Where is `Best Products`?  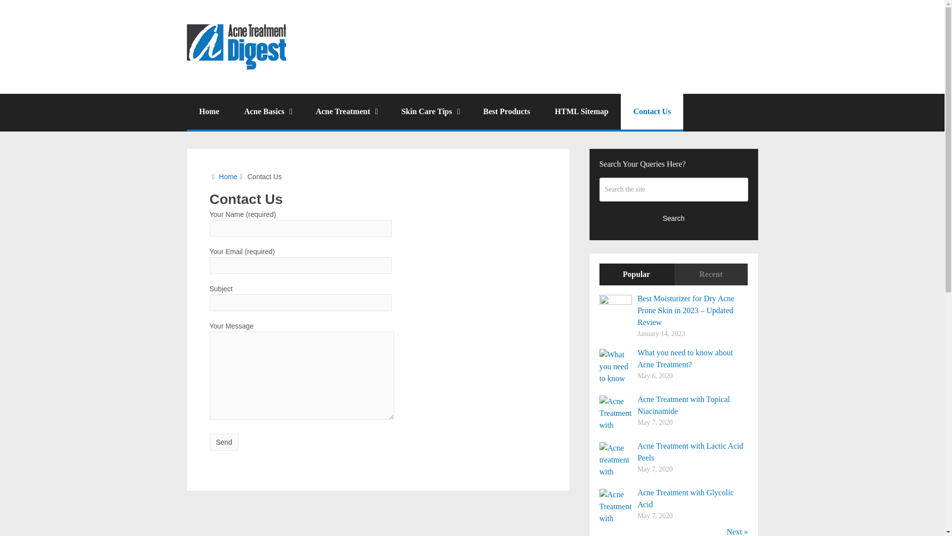
Best Products is located at coordinates (507, 112).